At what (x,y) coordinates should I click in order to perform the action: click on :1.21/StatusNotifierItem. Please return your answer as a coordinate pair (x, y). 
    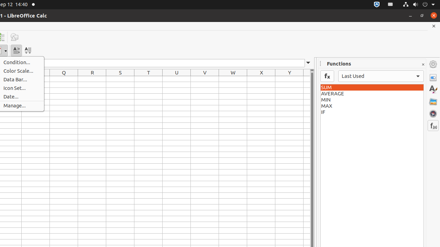
    Looking at the image, I should click on (390, 5).